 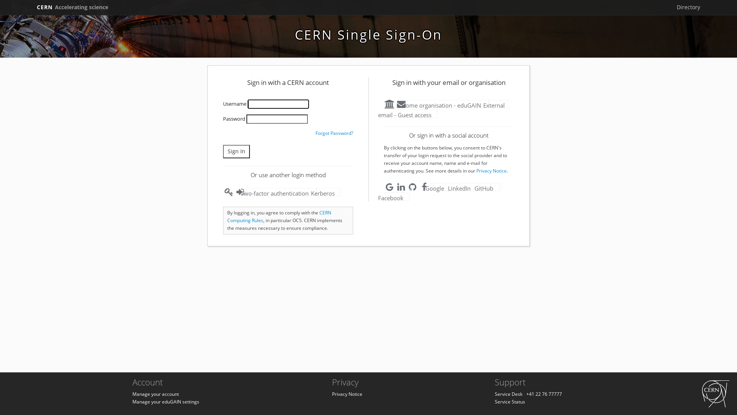 What do you see at coordinates (441, 187) in the screenshot?
I see `Google` at bounding box center [441, 187].